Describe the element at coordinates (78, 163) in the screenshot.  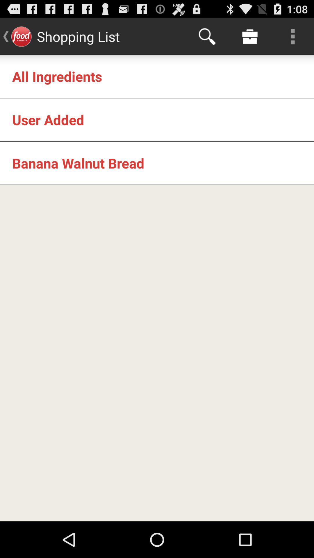
I see `swipe until banana walnut bread` at that location.